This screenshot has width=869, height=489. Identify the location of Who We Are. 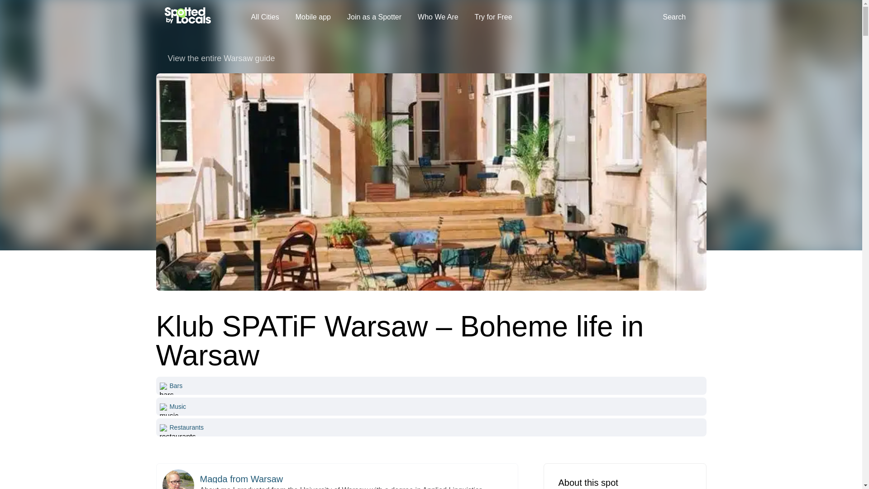
(438, 17).